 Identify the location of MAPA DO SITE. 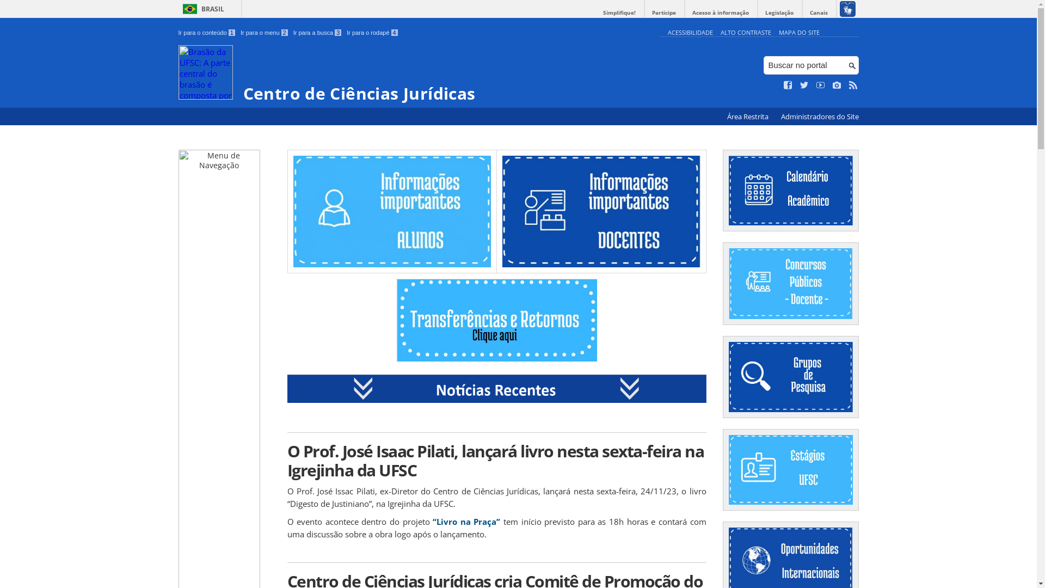
(799, 33).